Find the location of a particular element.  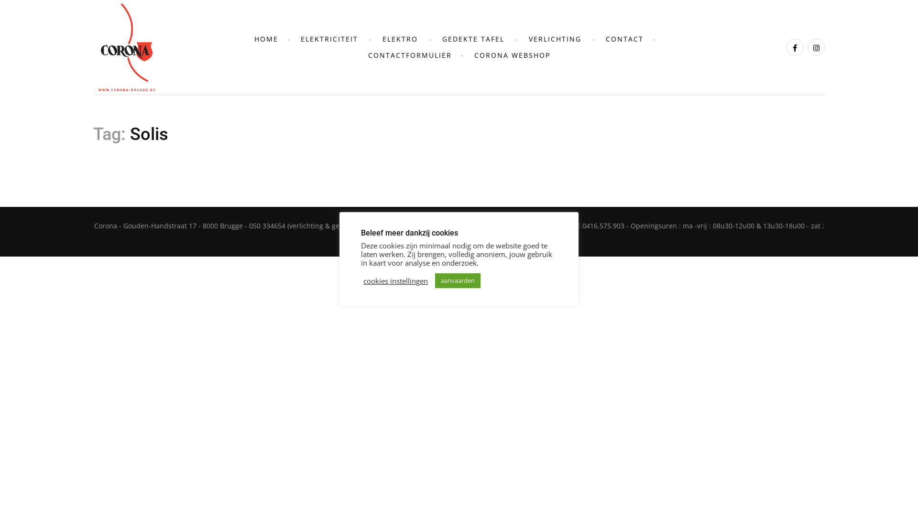

CORONA WEBSHOP is located at coordinates (513, 55).